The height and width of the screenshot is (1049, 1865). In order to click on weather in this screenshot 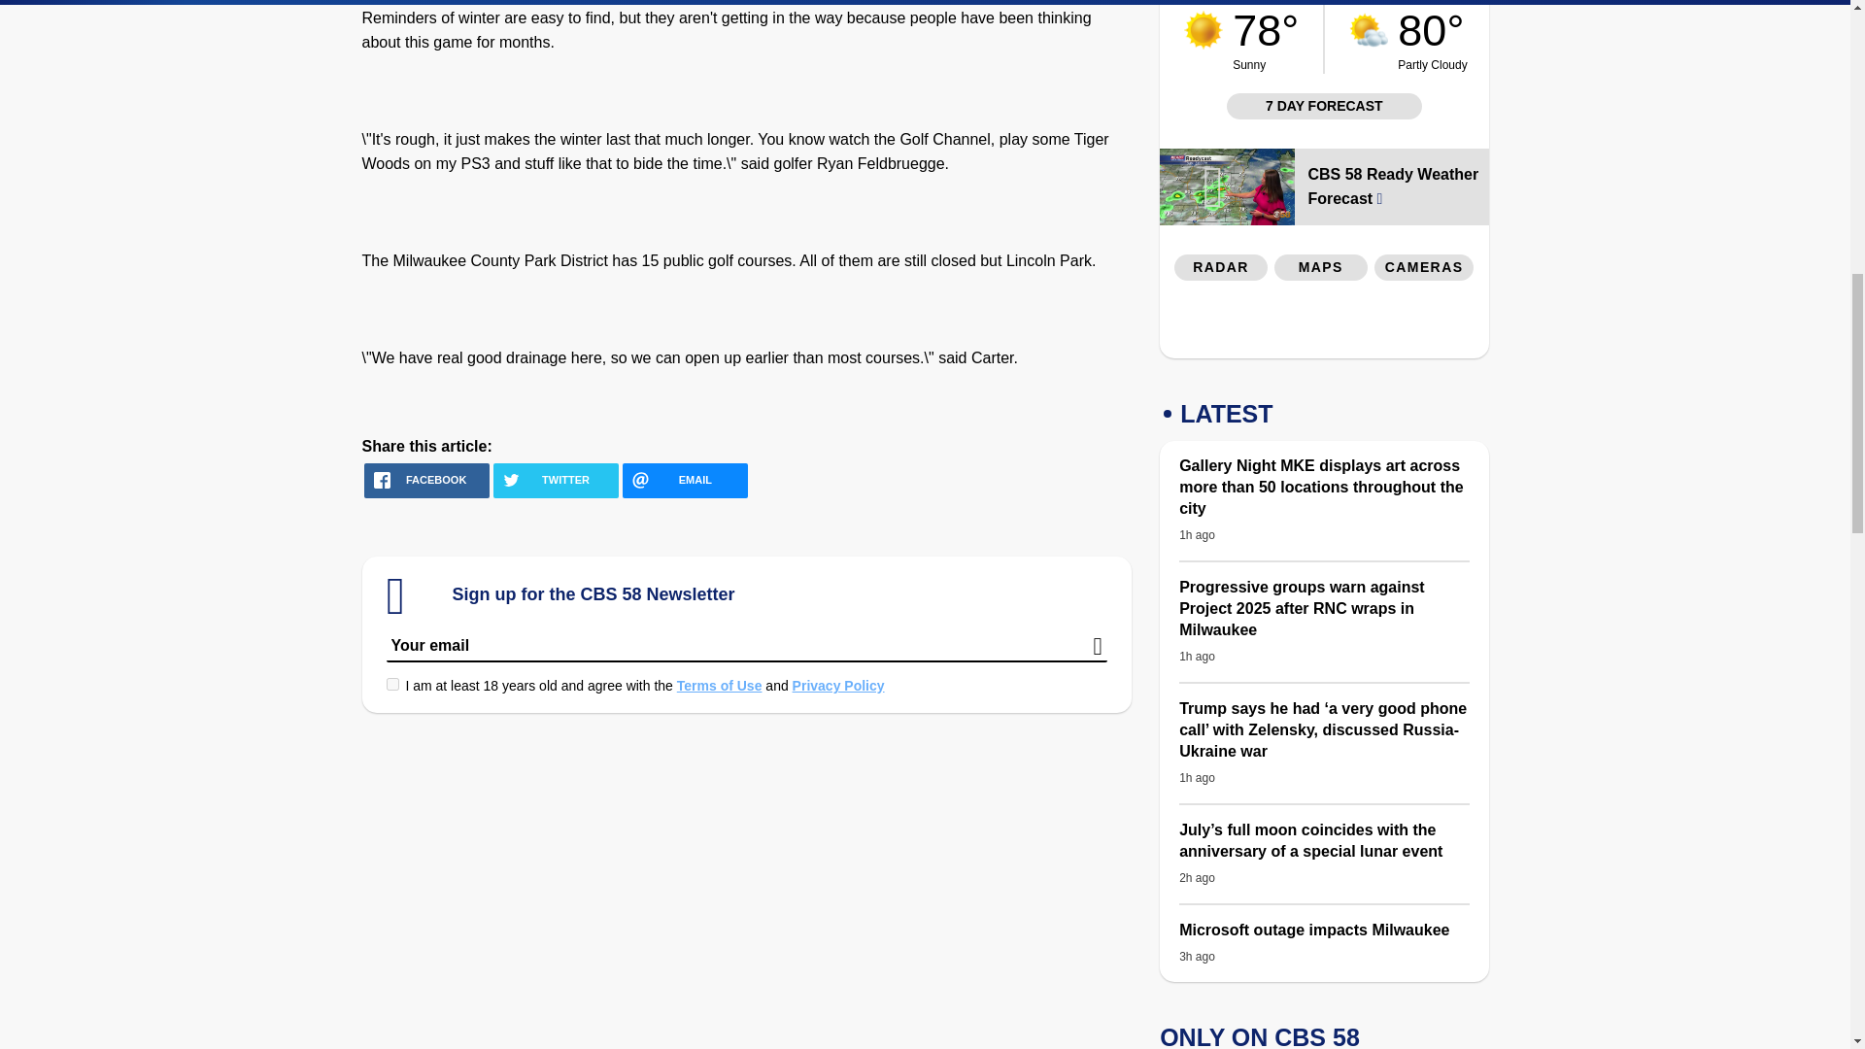, I will do `click(1368, 29)`.